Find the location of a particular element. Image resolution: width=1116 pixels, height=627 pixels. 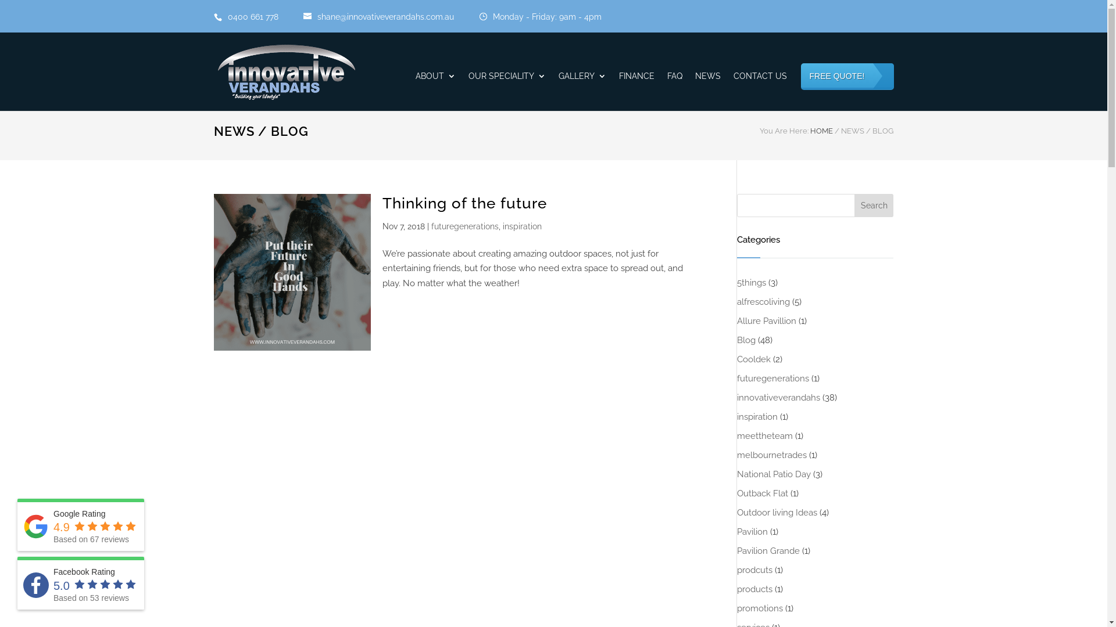

futuregenerations is located at coordinates (465, 226).